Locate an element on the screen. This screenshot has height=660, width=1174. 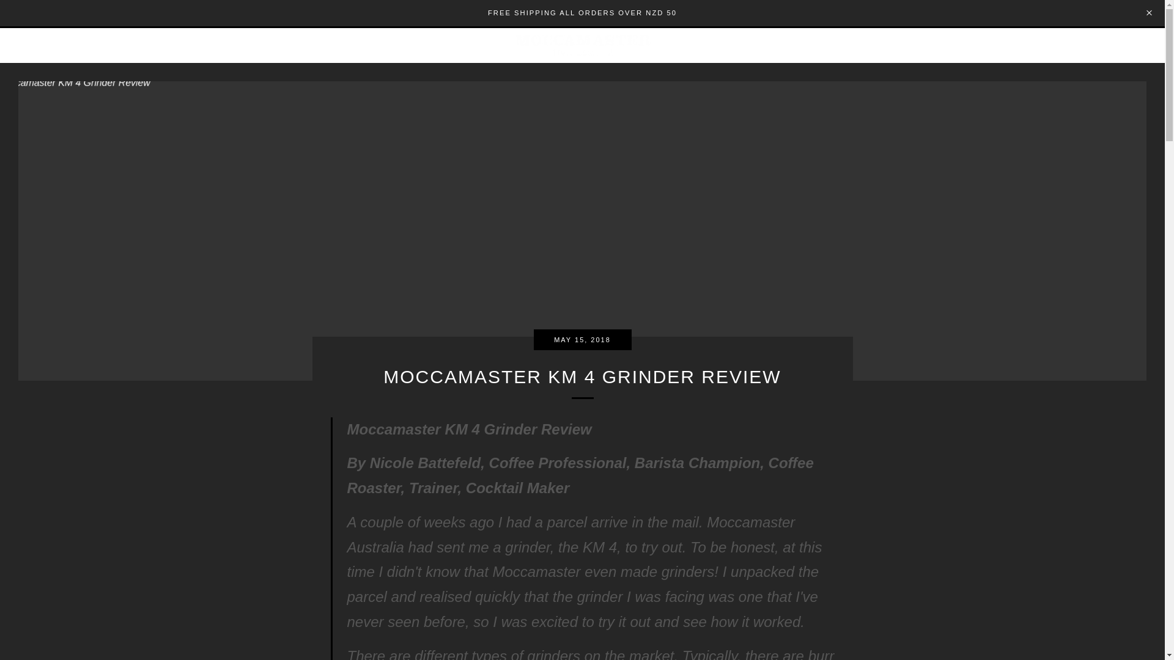
SHOP is located at coordinates (72, 45).